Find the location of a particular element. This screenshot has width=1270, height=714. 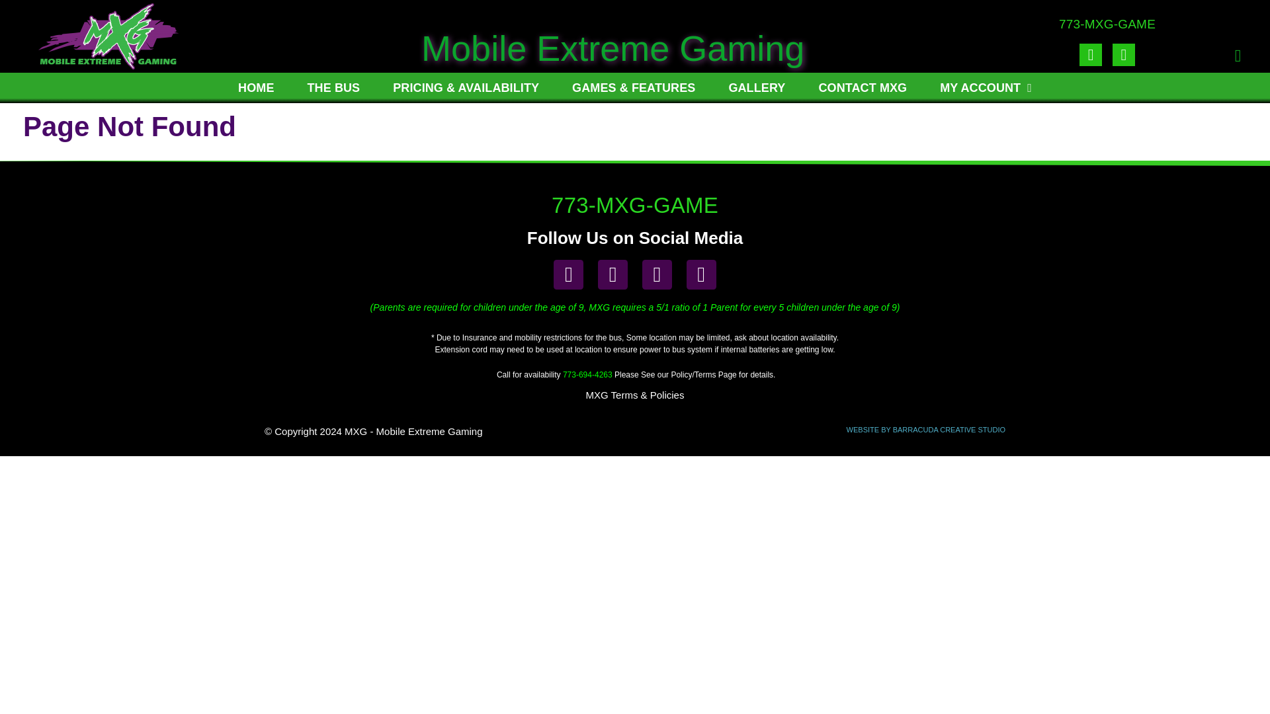

773-694-4263 is located at coordinates (587, 374).